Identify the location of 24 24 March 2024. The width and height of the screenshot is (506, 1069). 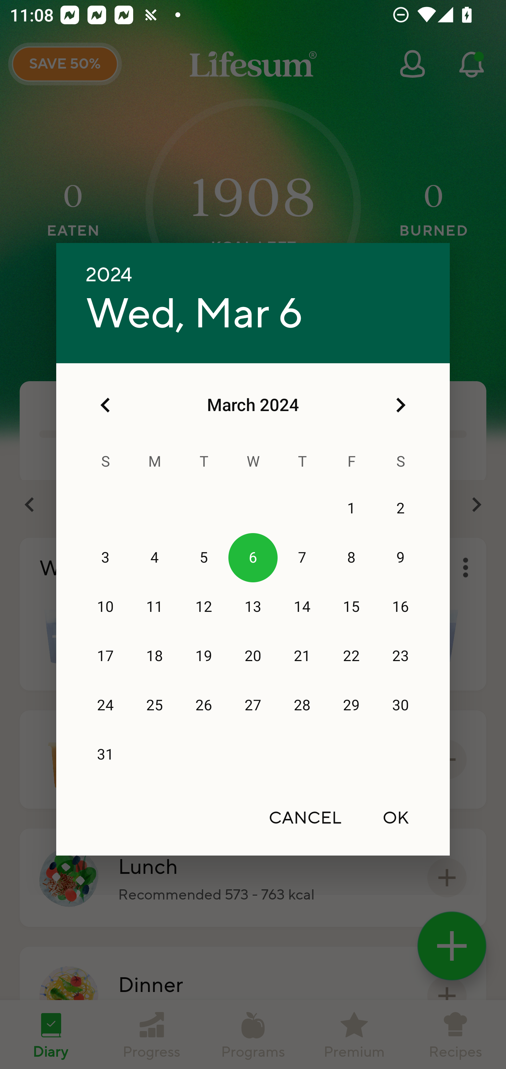
(105, 705).